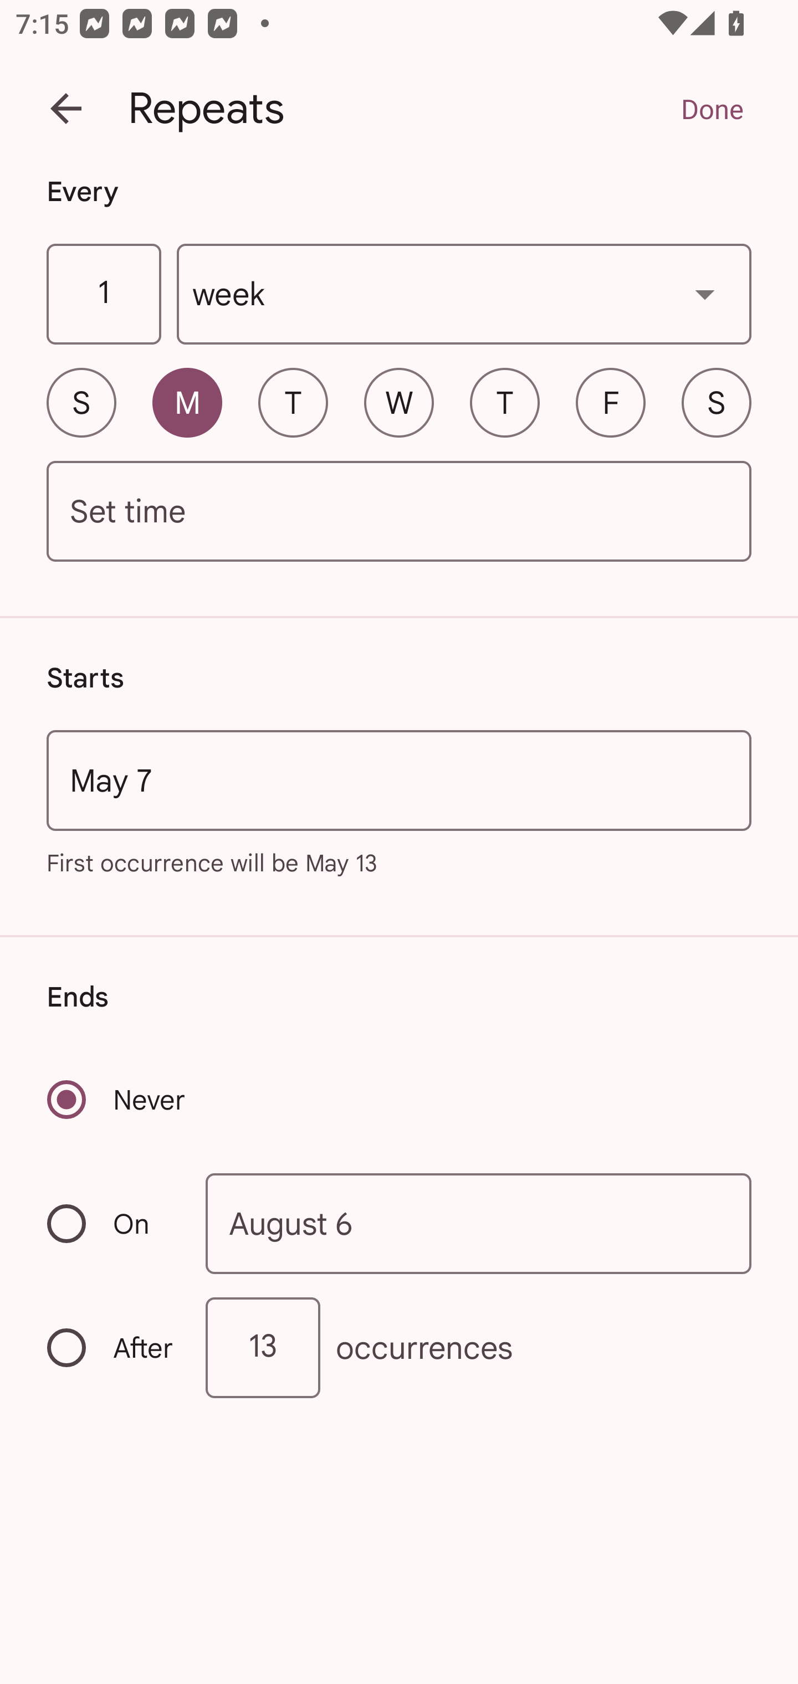 This screenshot has width=798, height=1684. What do you see at coordinates (293, 402) in the screenshot?
I see `T Tuesday` at bounding box center [293, 402].